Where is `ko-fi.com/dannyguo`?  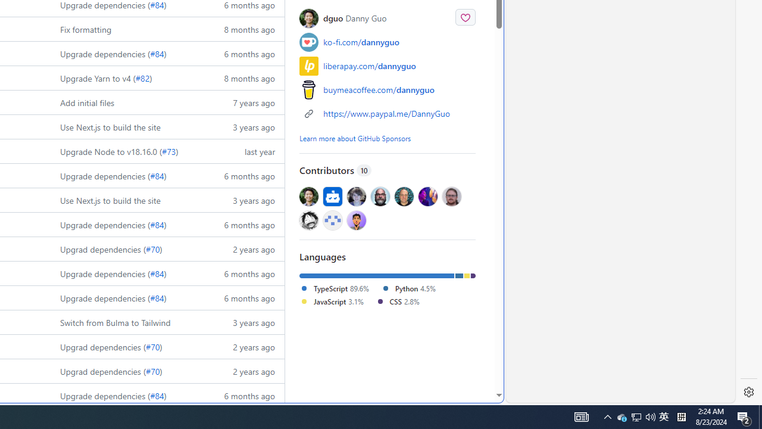 ko-fi.com/dannyguo is located at coordinates (361, 42).